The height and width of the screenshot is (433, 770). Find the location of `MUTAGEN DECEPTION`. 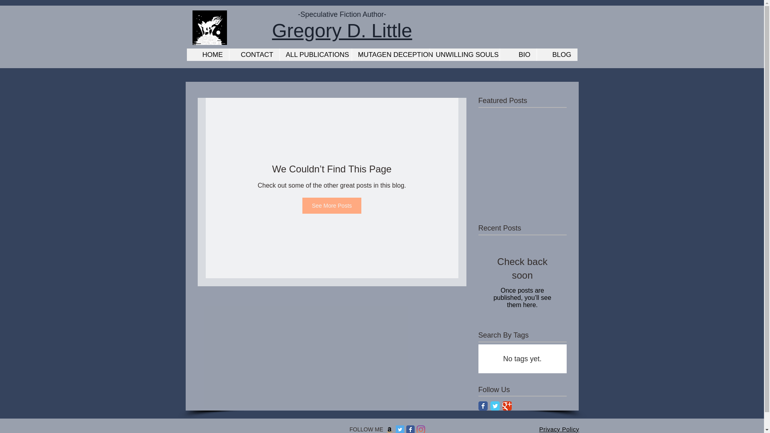

MUTAGEN DECEPTION is located at coordinates (390, 55).